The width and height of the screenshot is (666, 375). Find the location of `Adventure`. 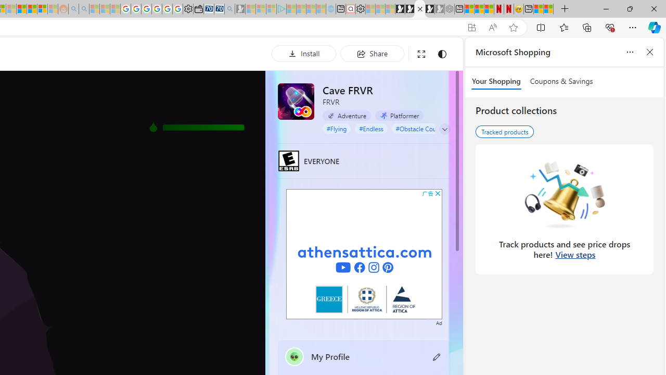

Adventure is located at coordinates (347, 116).